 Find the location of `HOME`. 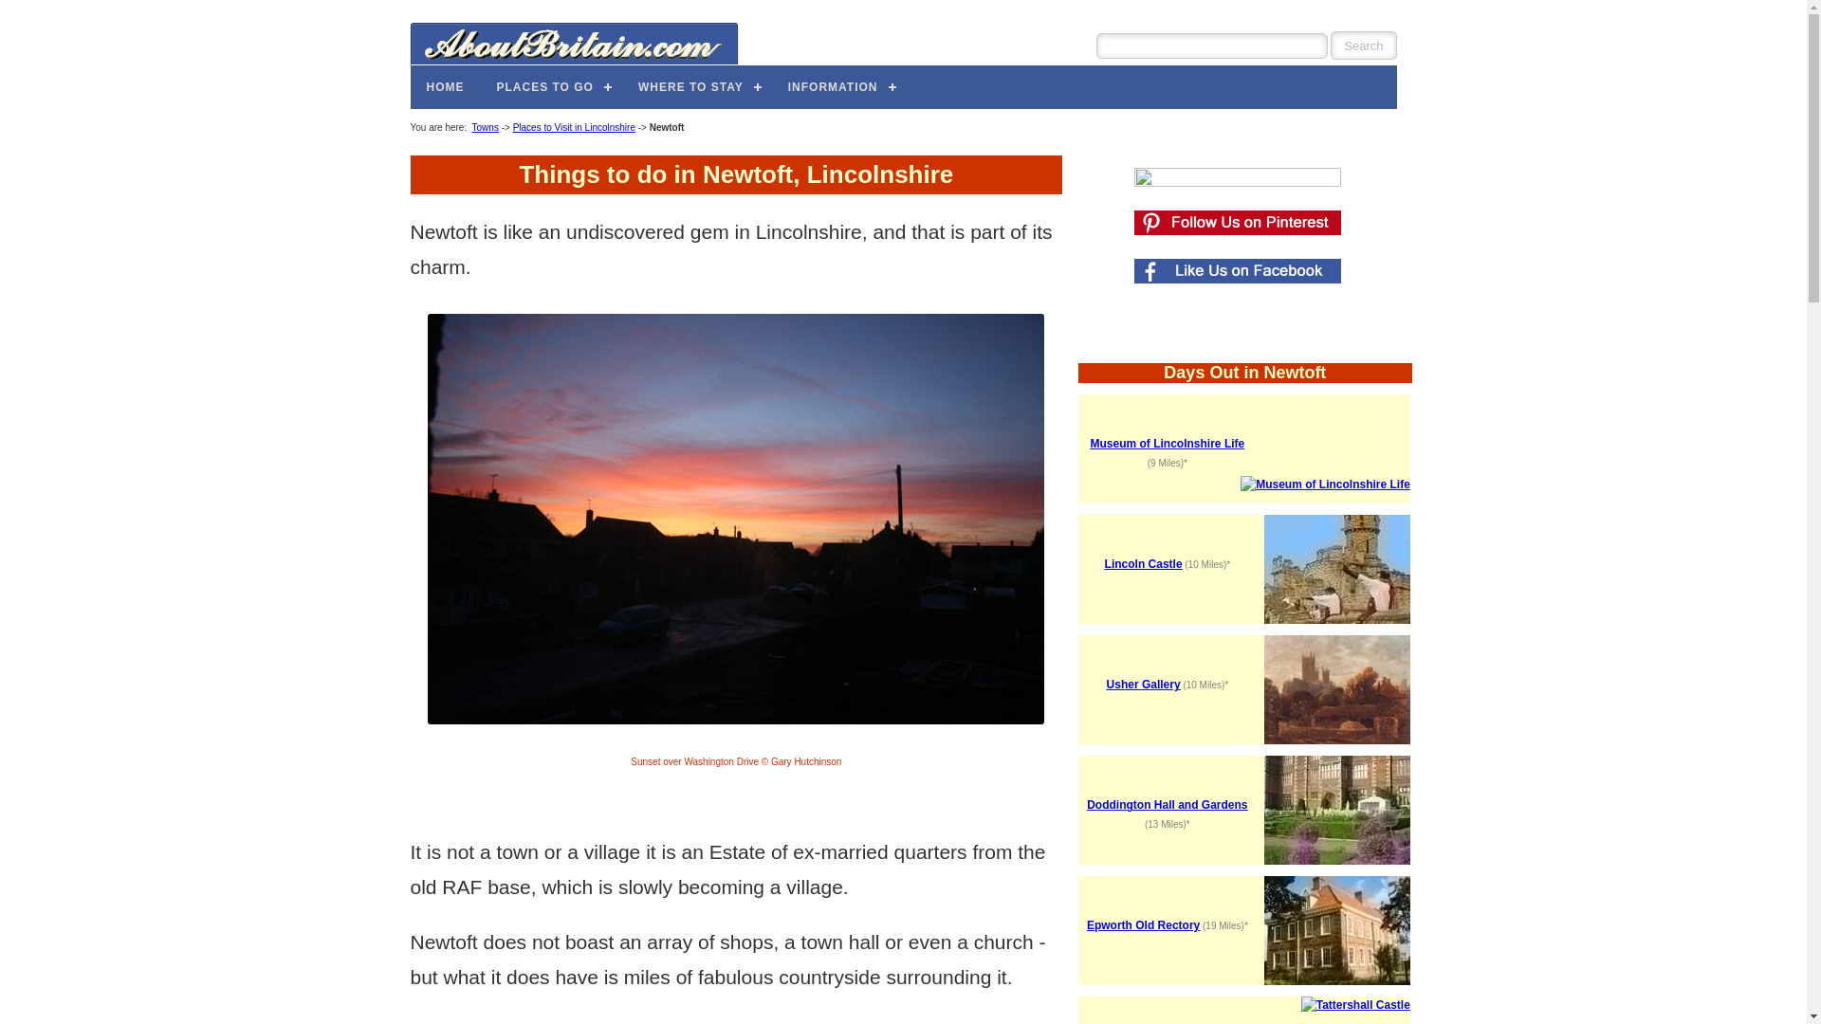

HOME is located at coordinates (445, 86).